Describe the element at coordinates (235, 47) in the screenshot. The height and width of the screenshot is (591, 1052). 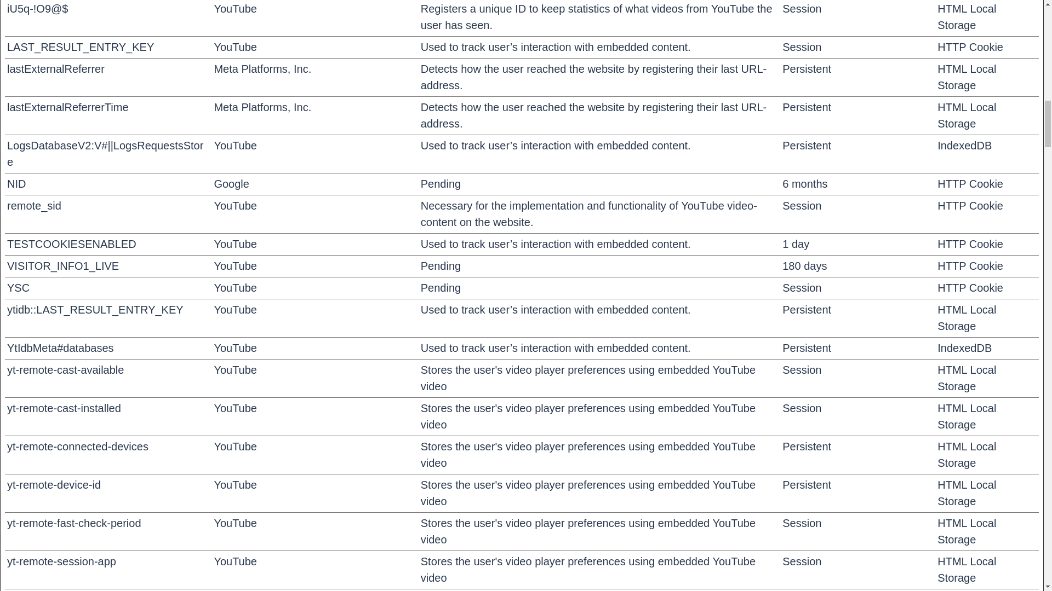
I see `YouTube's privacy policy` at that location.